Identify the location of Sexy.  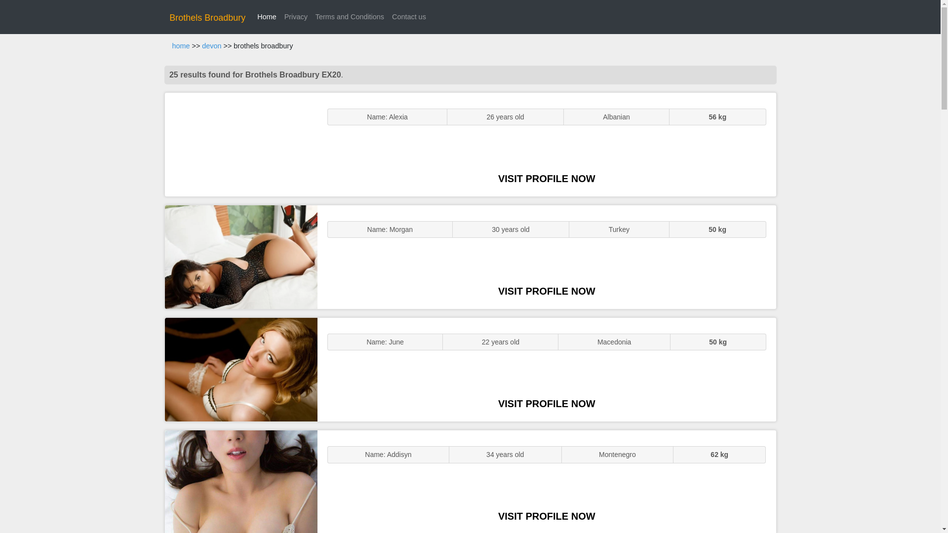
(241, 369).